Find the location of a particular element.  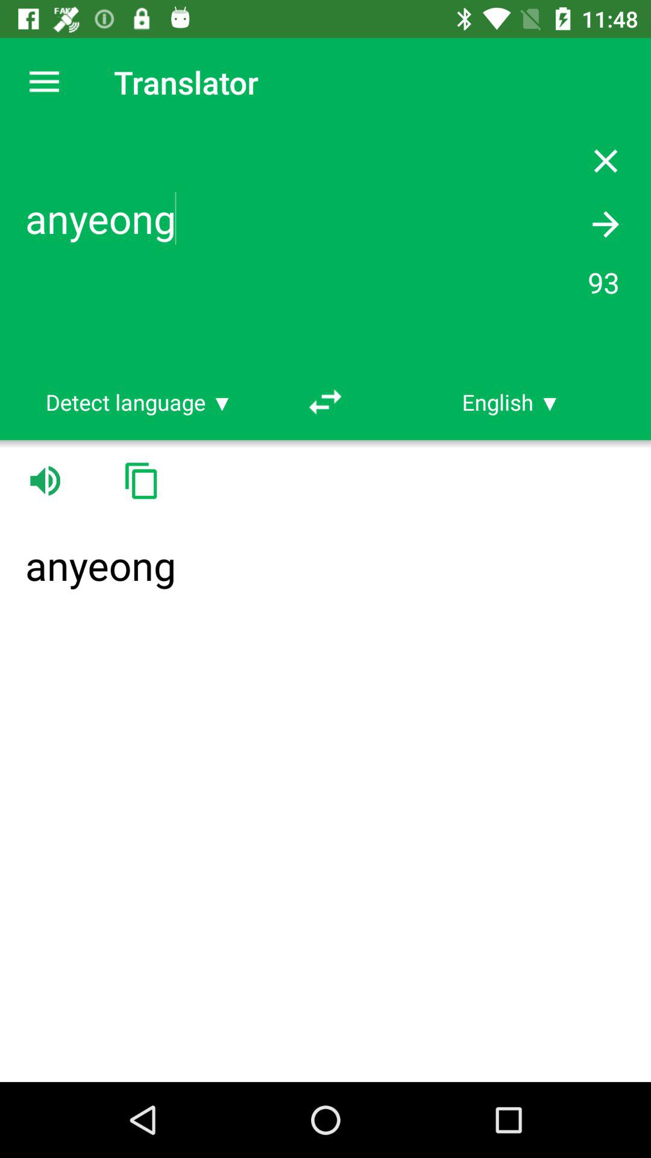

tap the icon to the left of the translator is located at coordinates (44, 82).